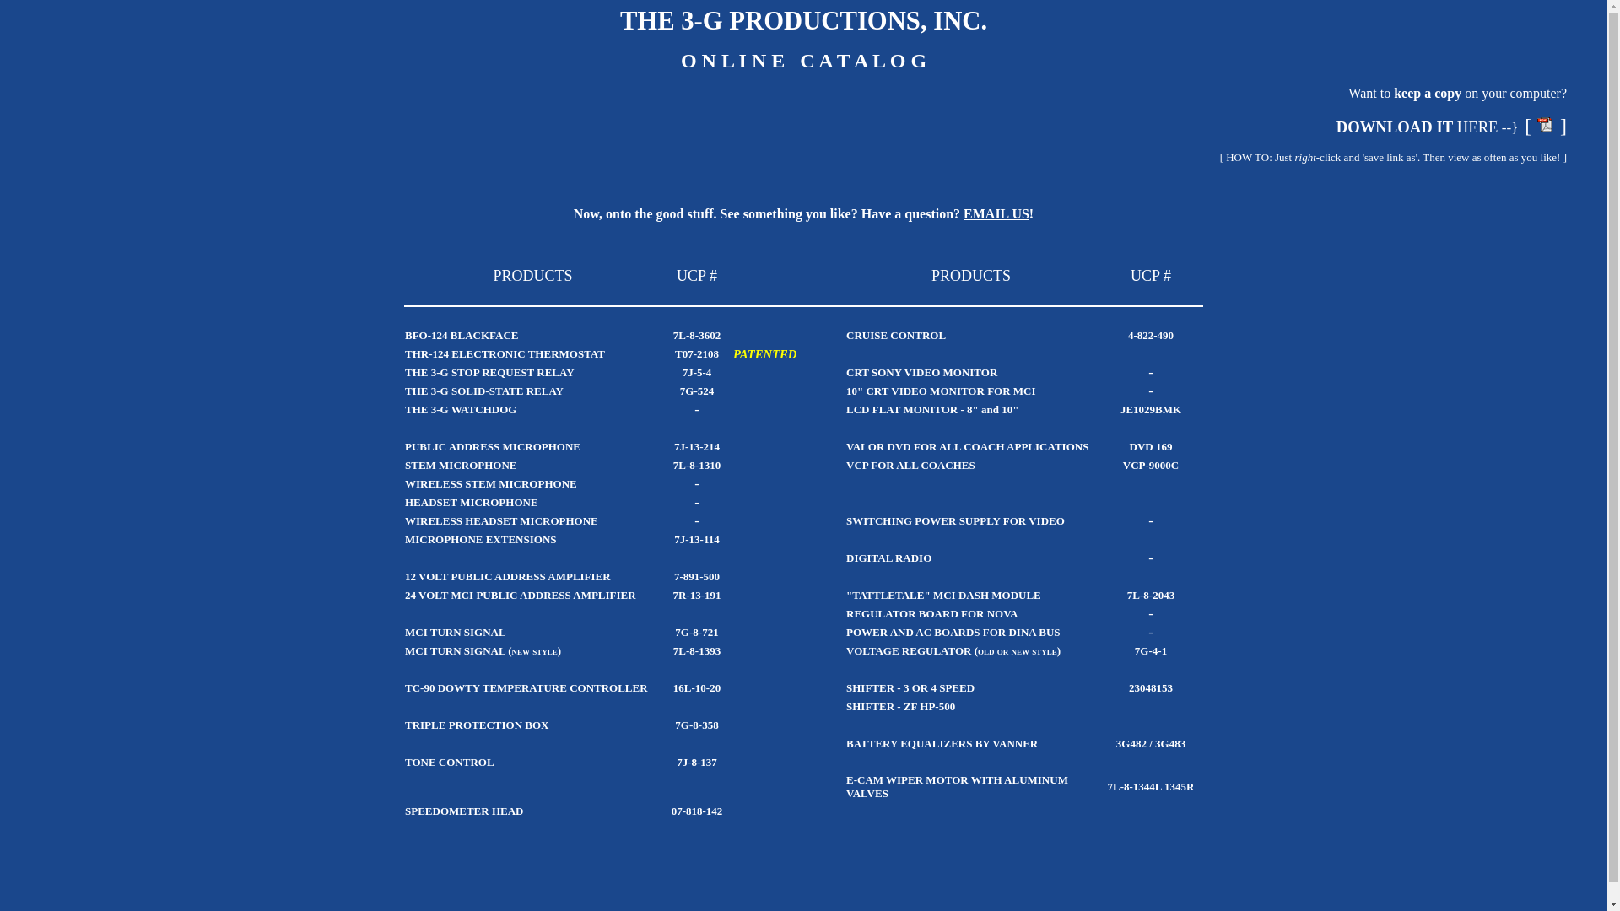 This screenshot has height=911, width=1620. What do you see at coordinates (910, 466) in the screenshot?
I see `VCP FOR ALL COACHES` at bounding box center [910, 466].